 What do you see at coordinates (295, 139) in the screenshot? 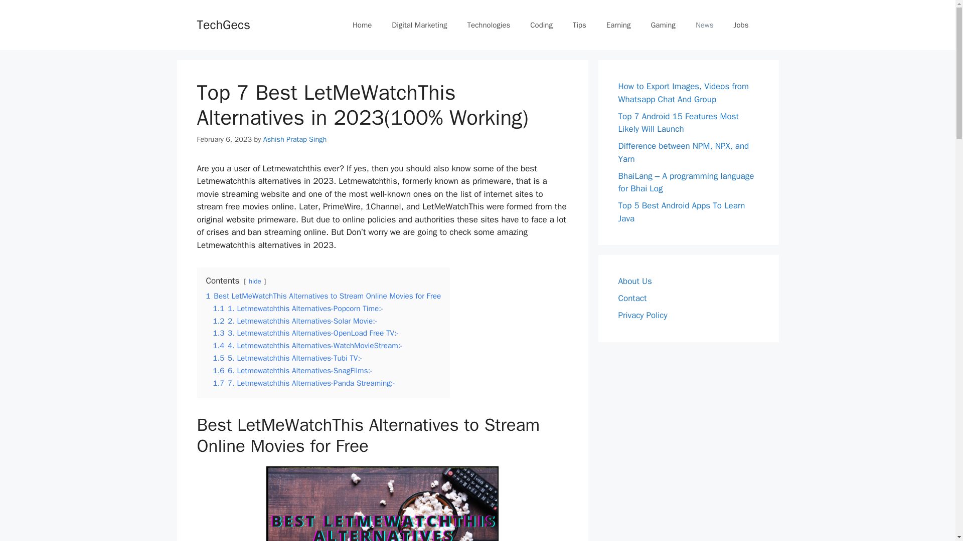
I see `Ashish Pratap Singh` at bounding box center [295, 139].